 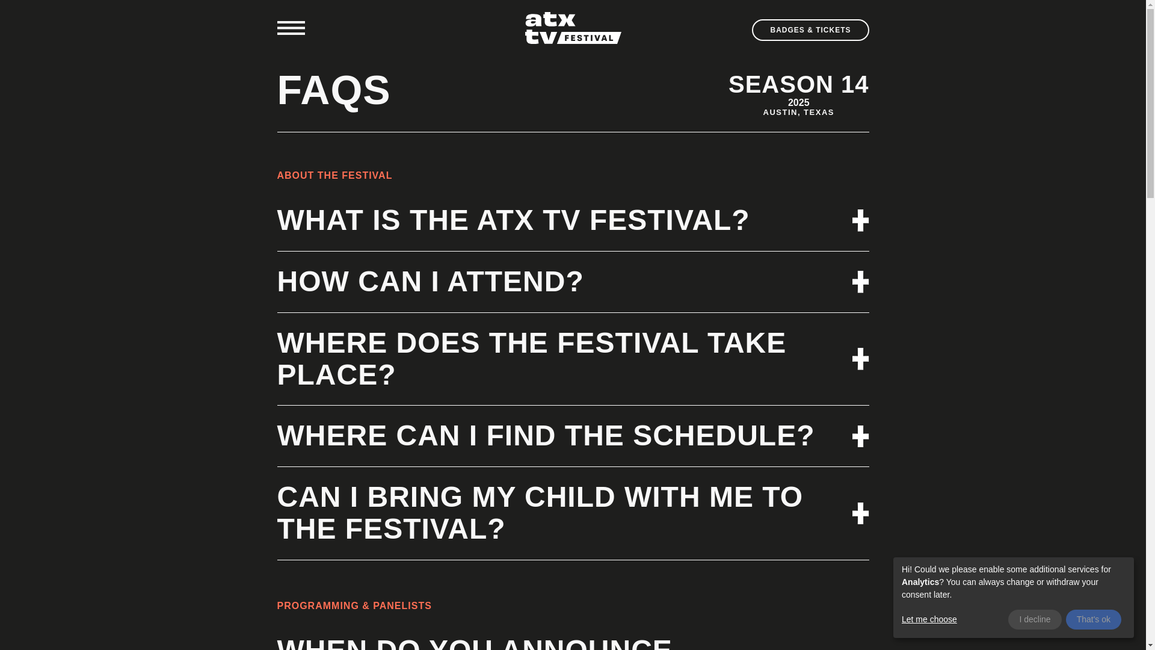 What do you see at coordinates (573, 282) in the screenshot?
I see `HOW CAN I ATTEND?` at bounding box center [573, 282].